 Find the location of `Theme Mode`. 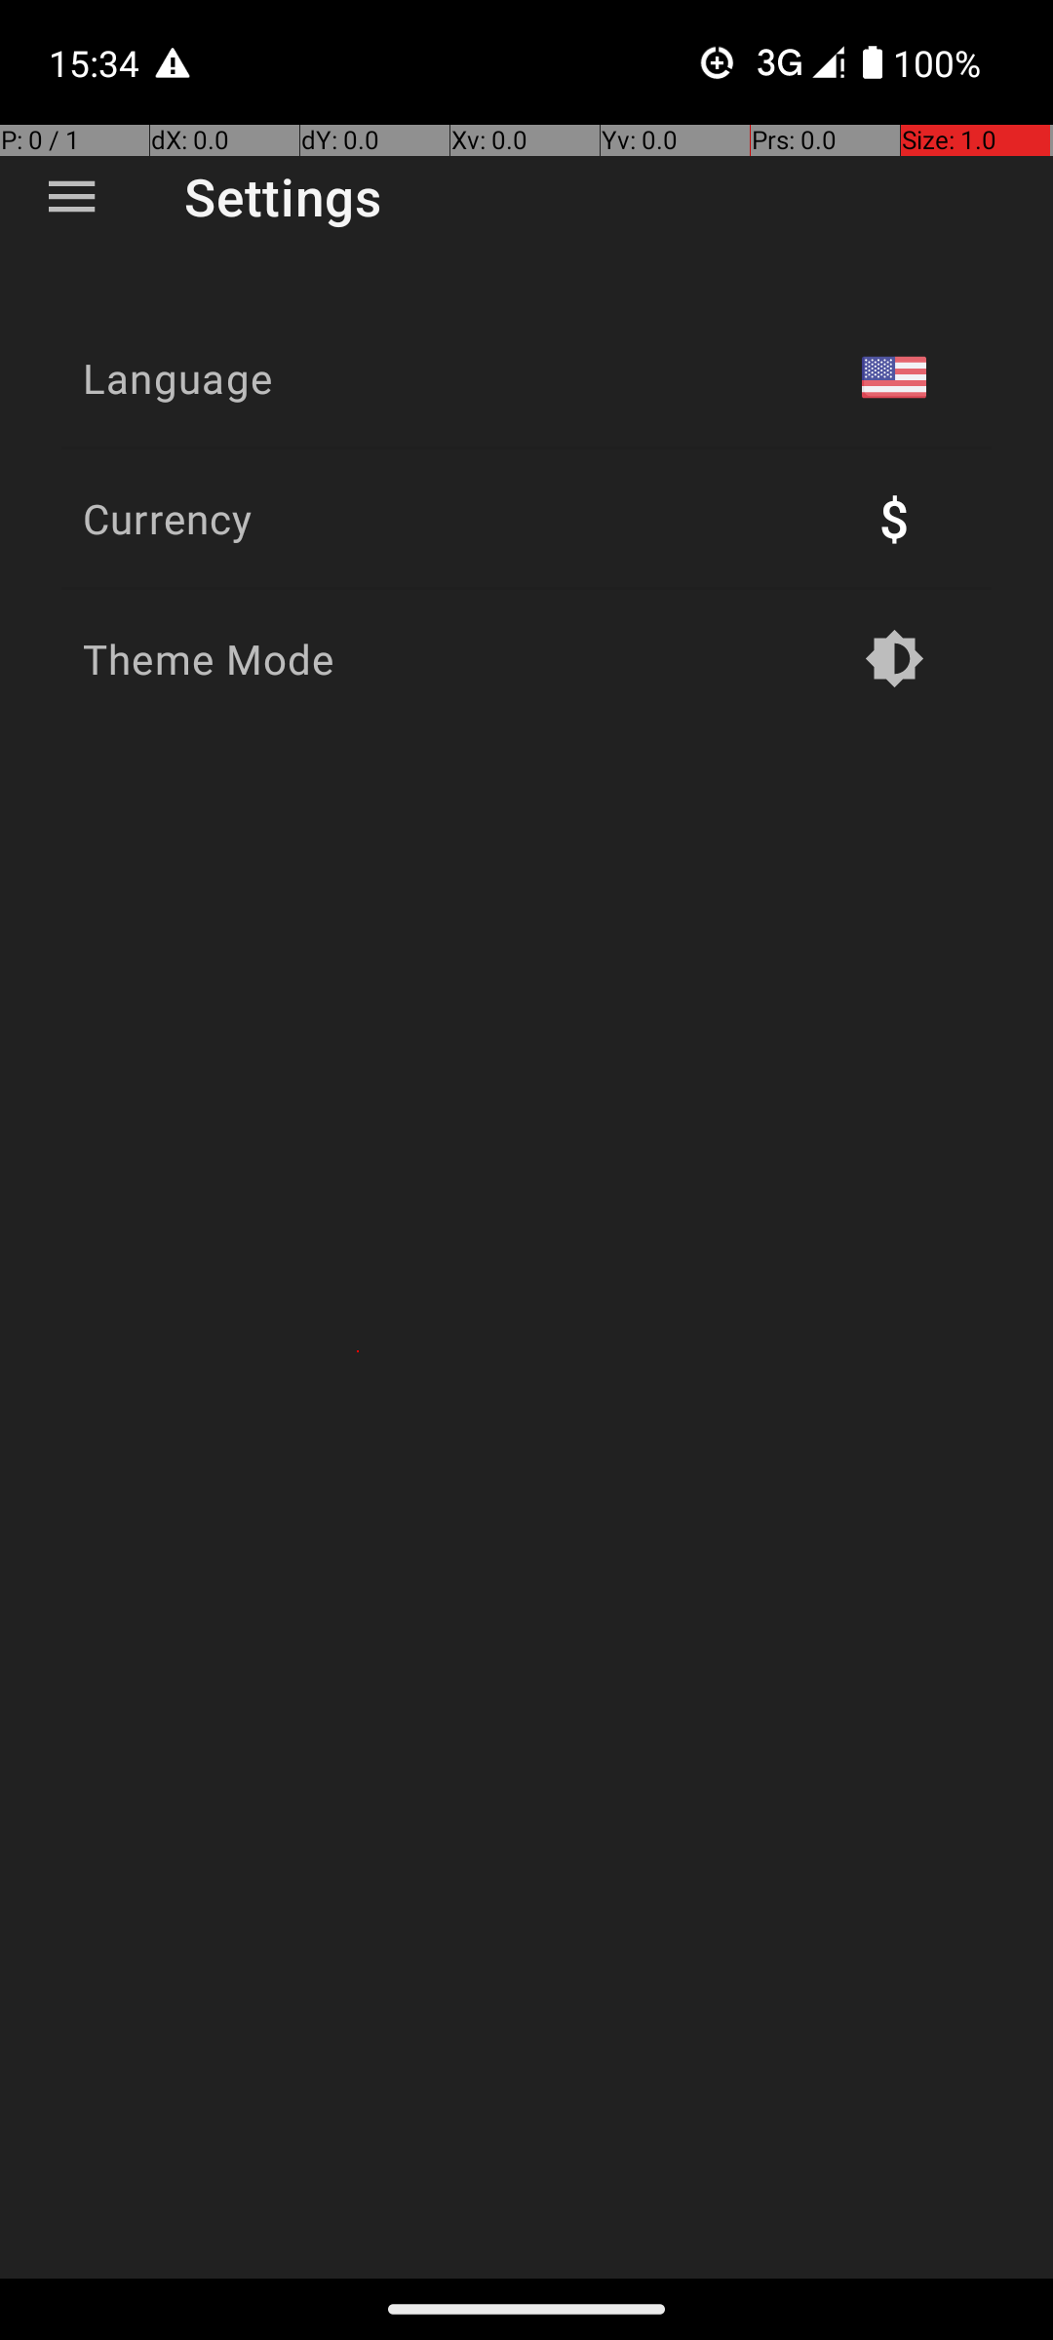

Theme Mode is located at coordinates (209, 659).